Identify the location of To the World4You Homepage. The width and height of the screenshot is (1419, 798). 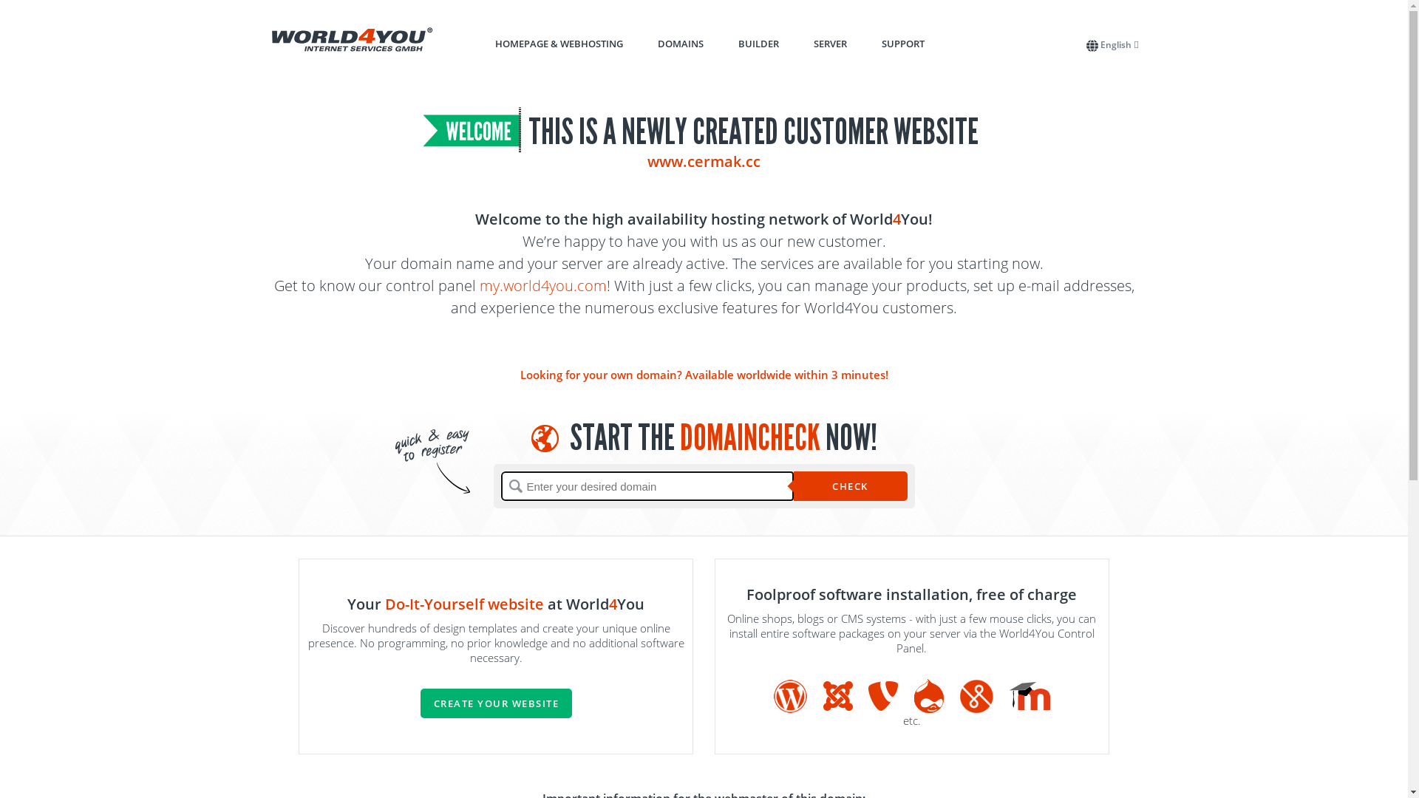
(353, 40).